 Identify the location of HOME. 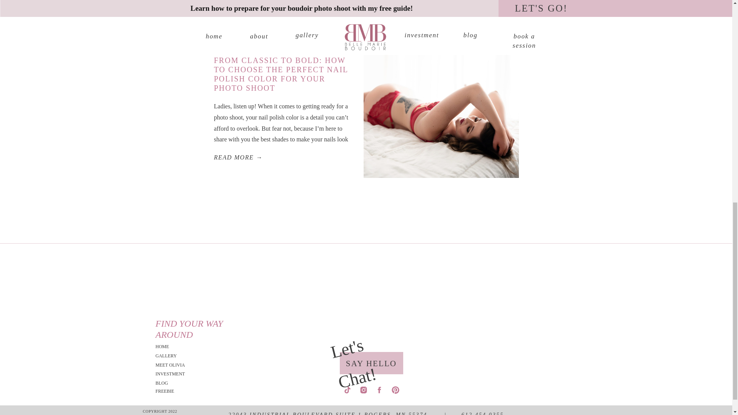
(177, 347).